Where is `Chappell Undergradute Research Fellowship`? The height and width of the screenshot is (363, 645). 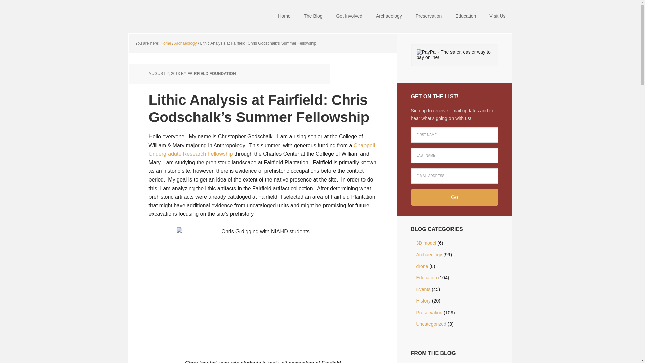 Chappell Undergradute Research Fellowship is located at coordinates (261, 150).